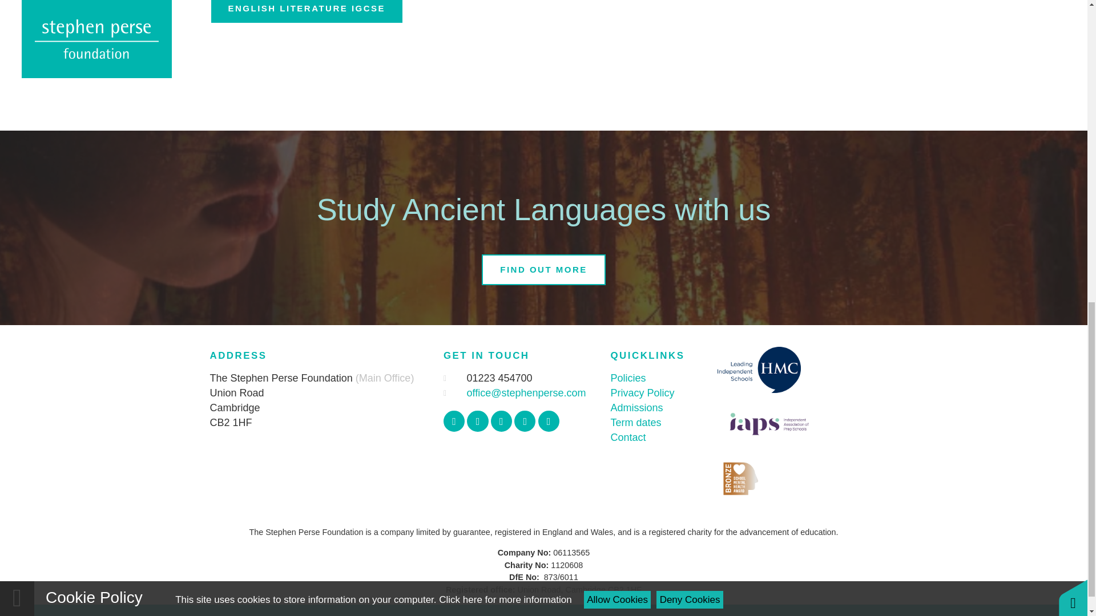 This screenshot has height=616, width=1096. Describe the element at coordinates (454, 421) in the screenshot. I see `Facebook` at that location.